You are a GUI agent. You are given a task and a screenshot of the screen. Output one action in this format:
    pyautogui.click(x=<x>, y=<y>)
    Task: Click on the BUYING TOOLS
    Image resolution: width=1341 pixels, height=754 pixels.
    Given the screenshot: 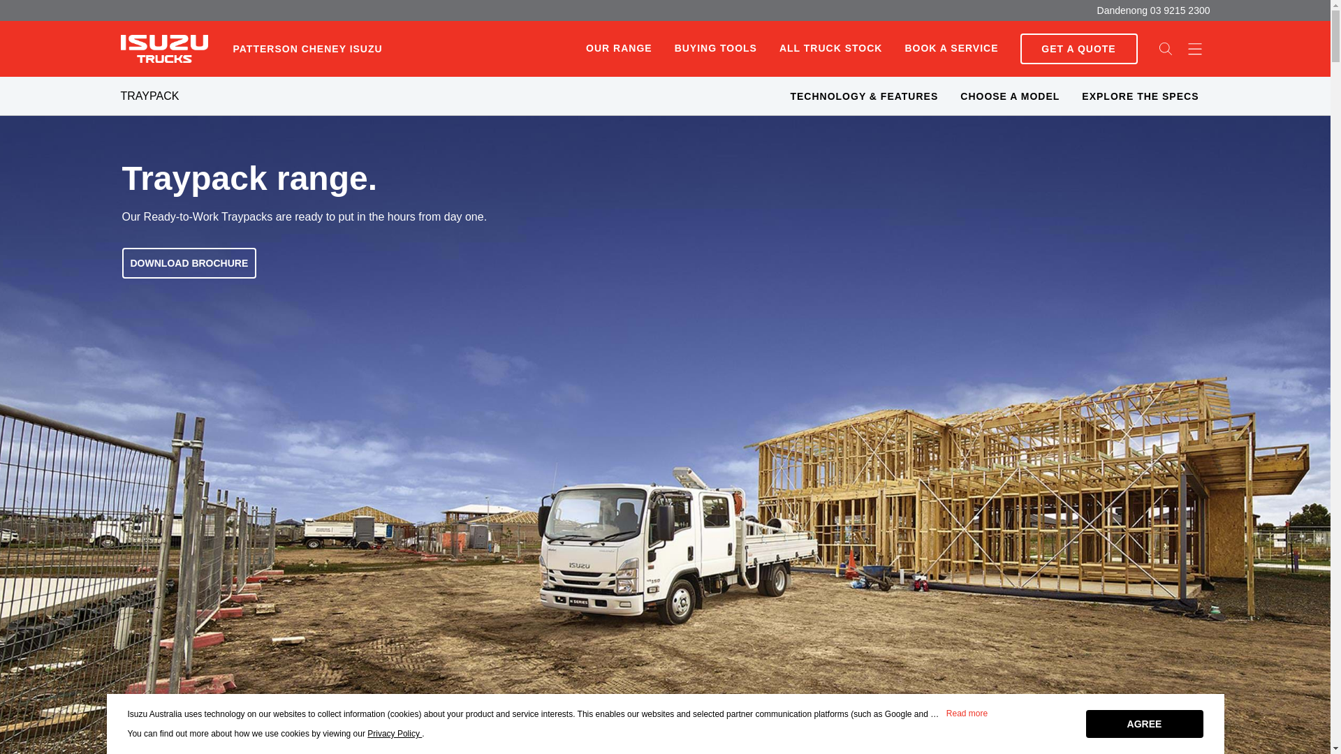 What is the action you would take?
    pyautogui.click(x=716, y=49)
    